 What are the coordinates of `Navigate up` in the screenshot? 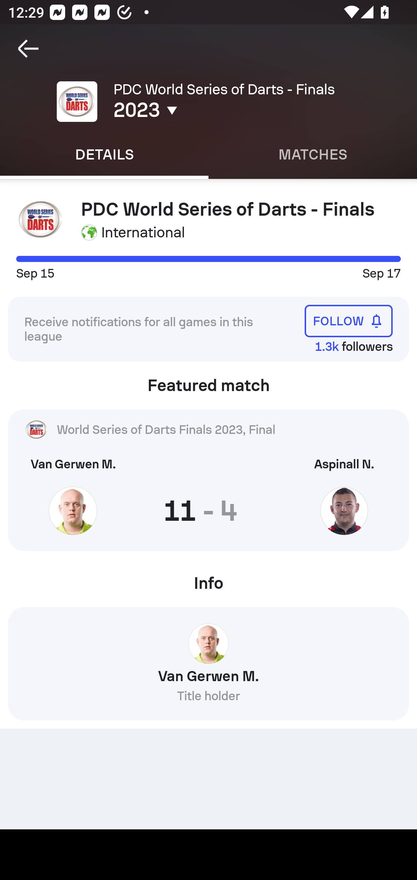 It's located at (28, 49).